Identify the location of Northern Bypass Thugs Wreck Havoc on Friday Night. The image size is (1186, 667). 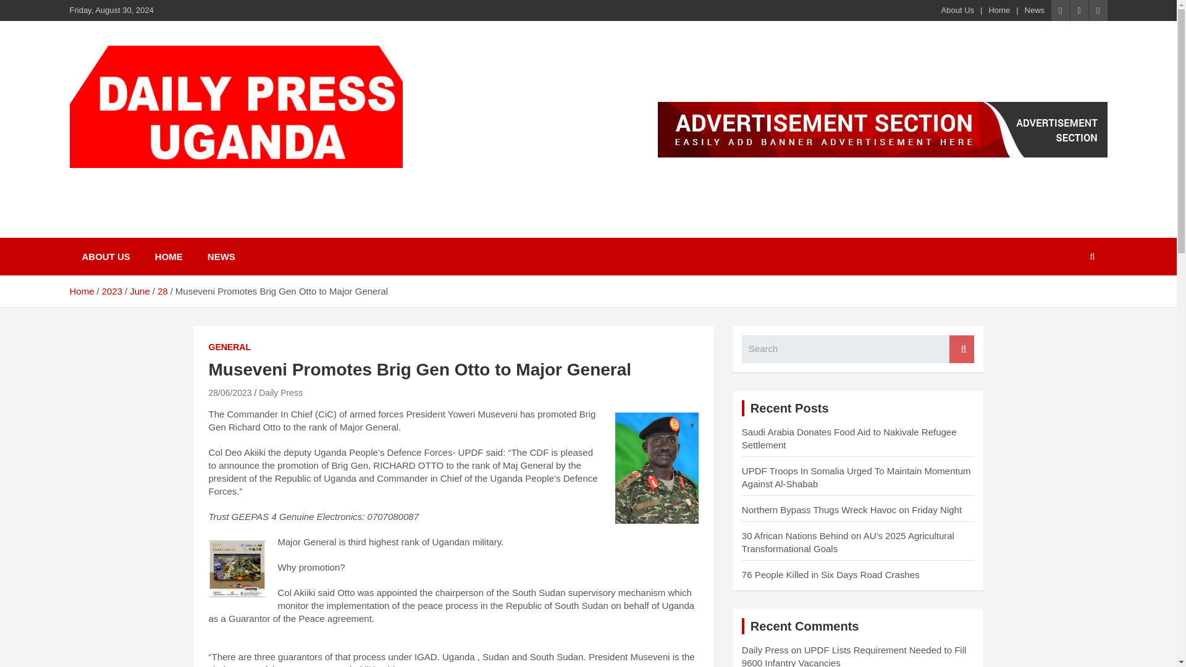
(852, 509).